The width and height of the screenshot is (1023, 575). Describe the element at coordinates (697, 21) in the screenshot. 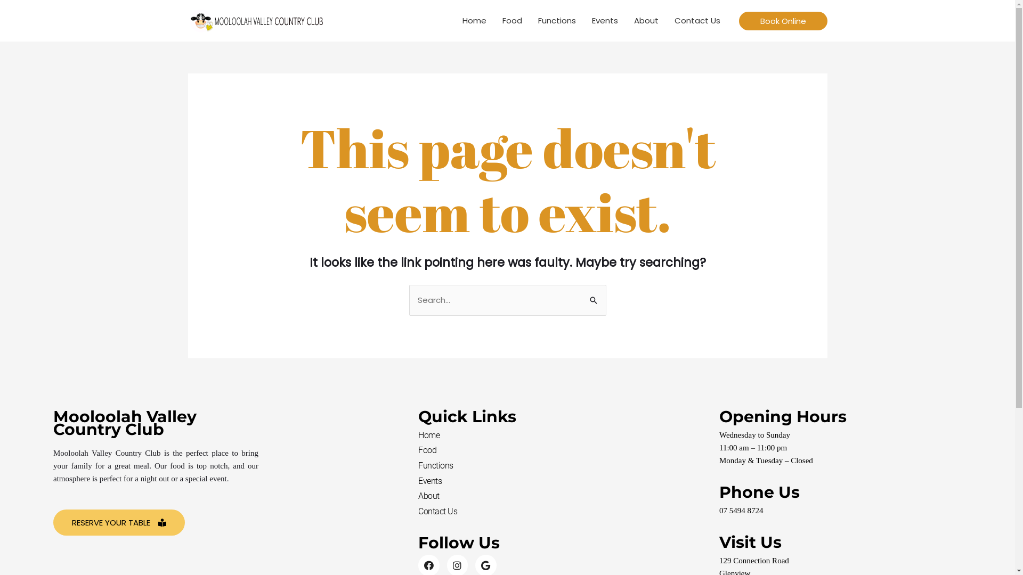

I see `Contact Us` at that location.